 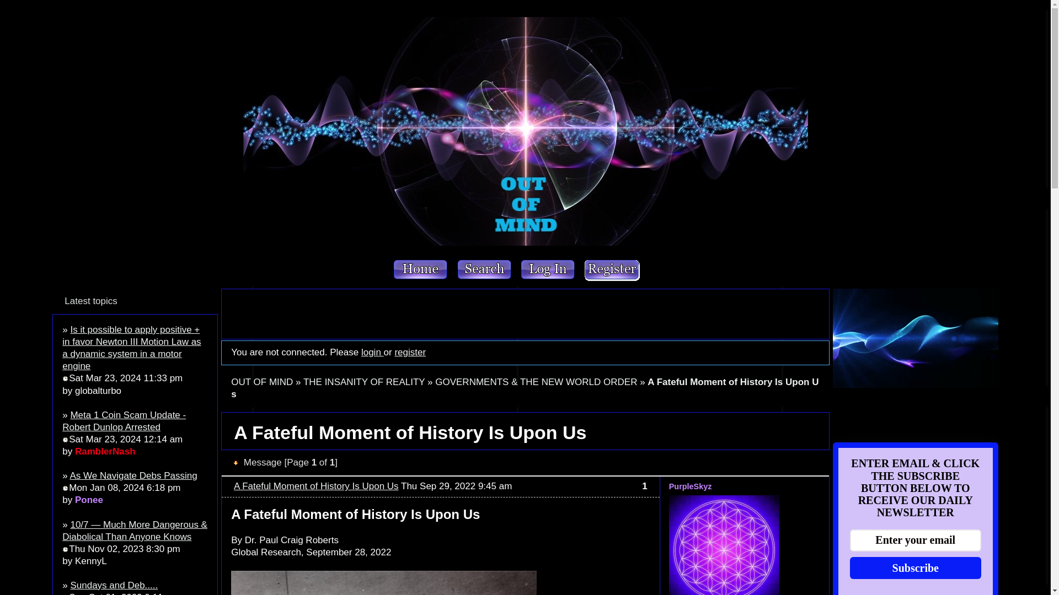 I want to click on Log in, so click(x=548, y=270).